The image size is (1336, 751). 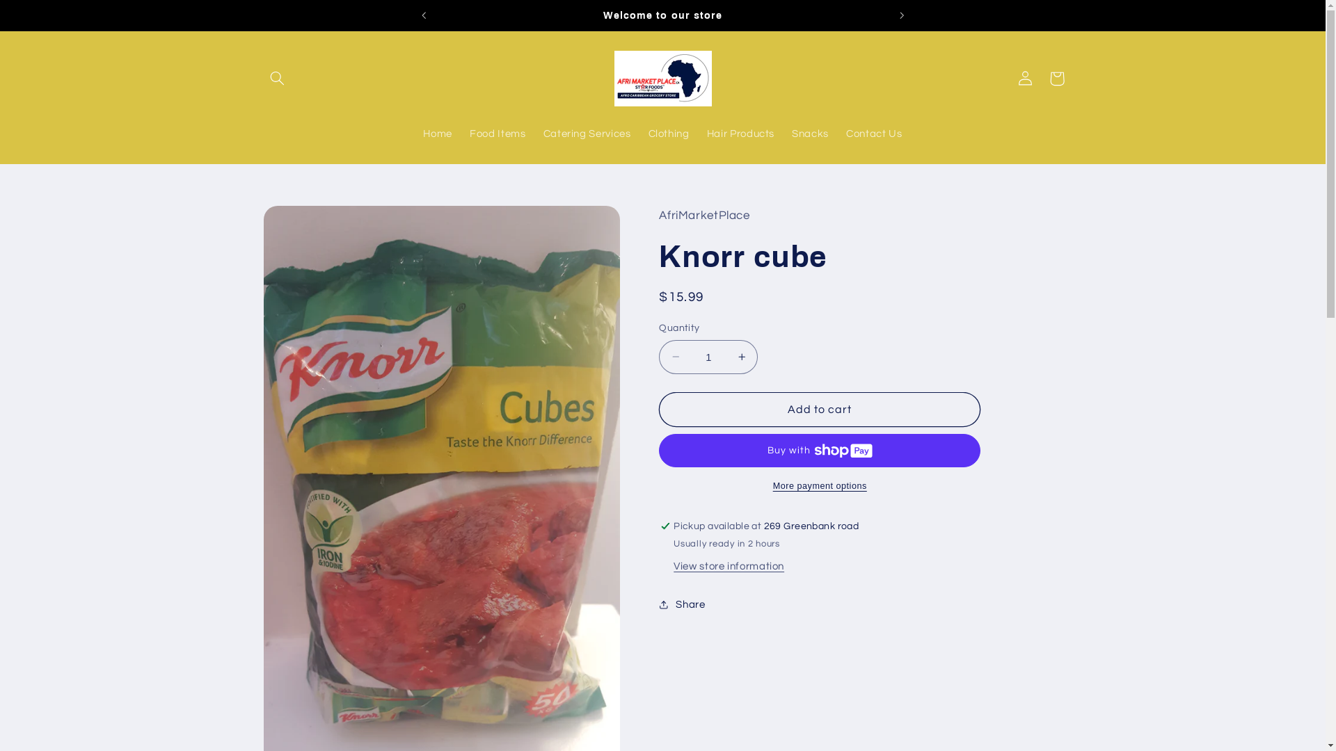 I want to click on Home, so click(x=438, y=135).